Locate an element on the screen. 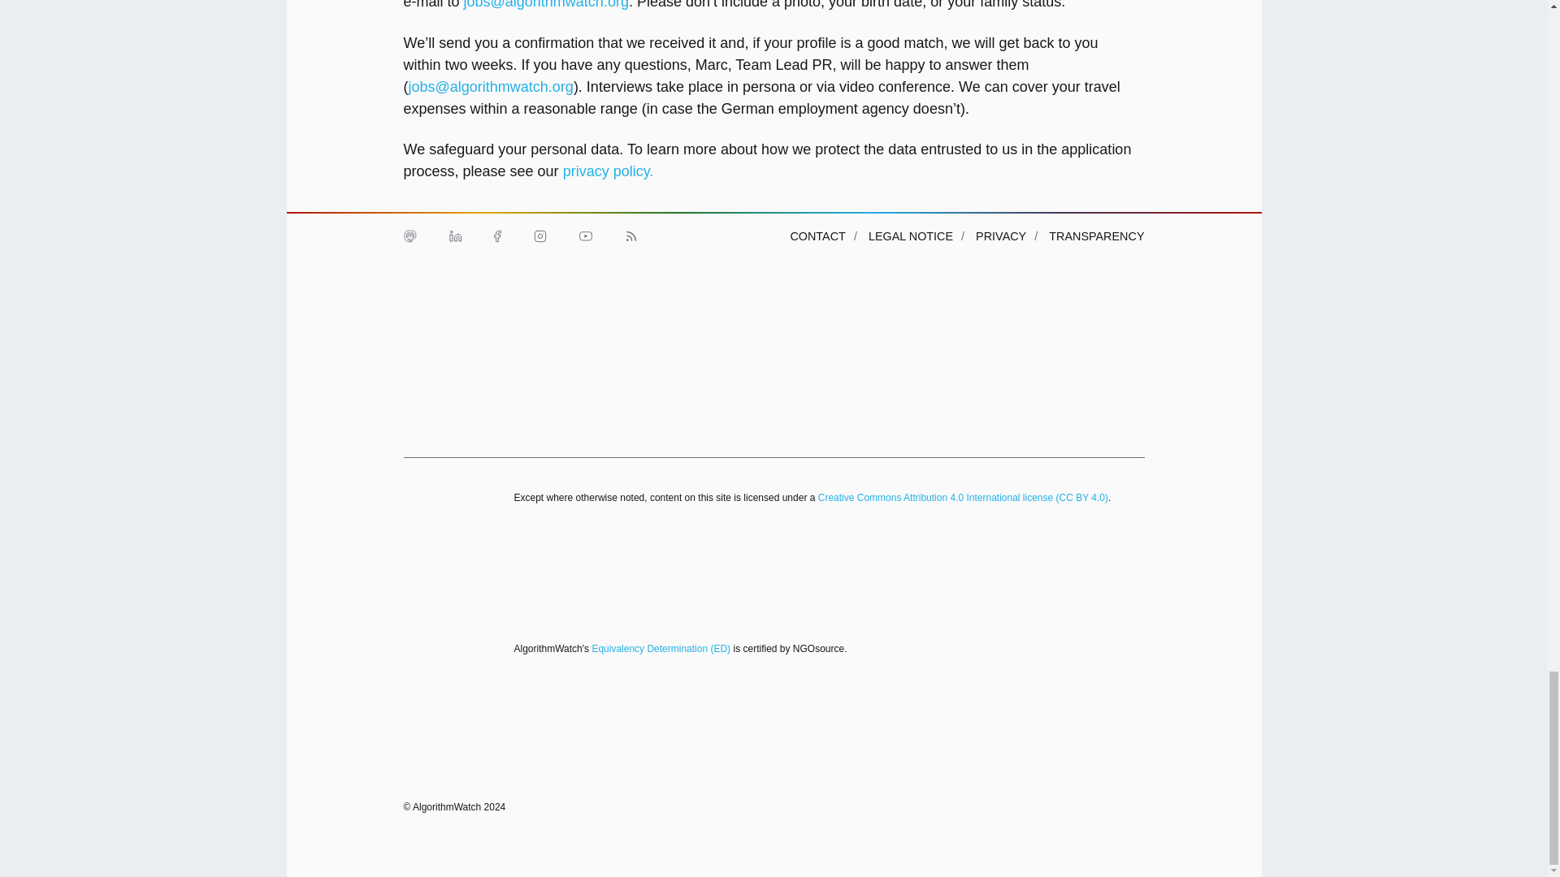 The height and width of the screenshot is (877, 1560). Instagram is located at coordinates (539, 235).